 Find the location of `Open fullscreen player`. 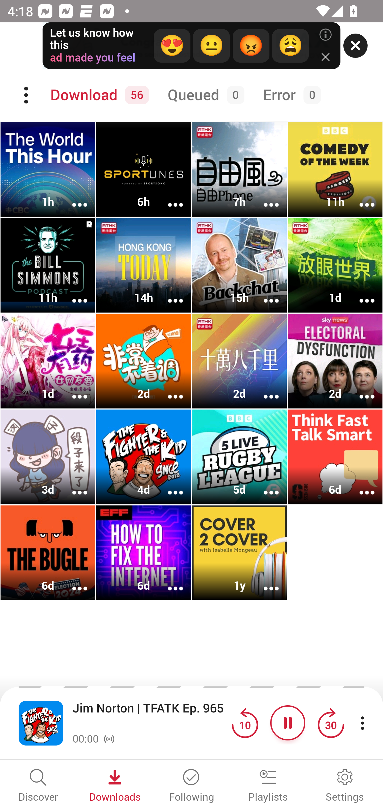

Open fullscreen player is located at coordinates (41, 723).